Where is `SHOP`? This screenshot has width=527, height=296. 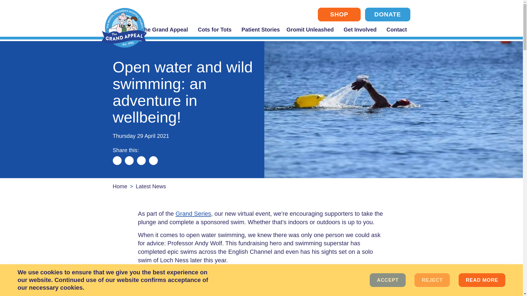
SHOP is located at coordinates (339, 14).